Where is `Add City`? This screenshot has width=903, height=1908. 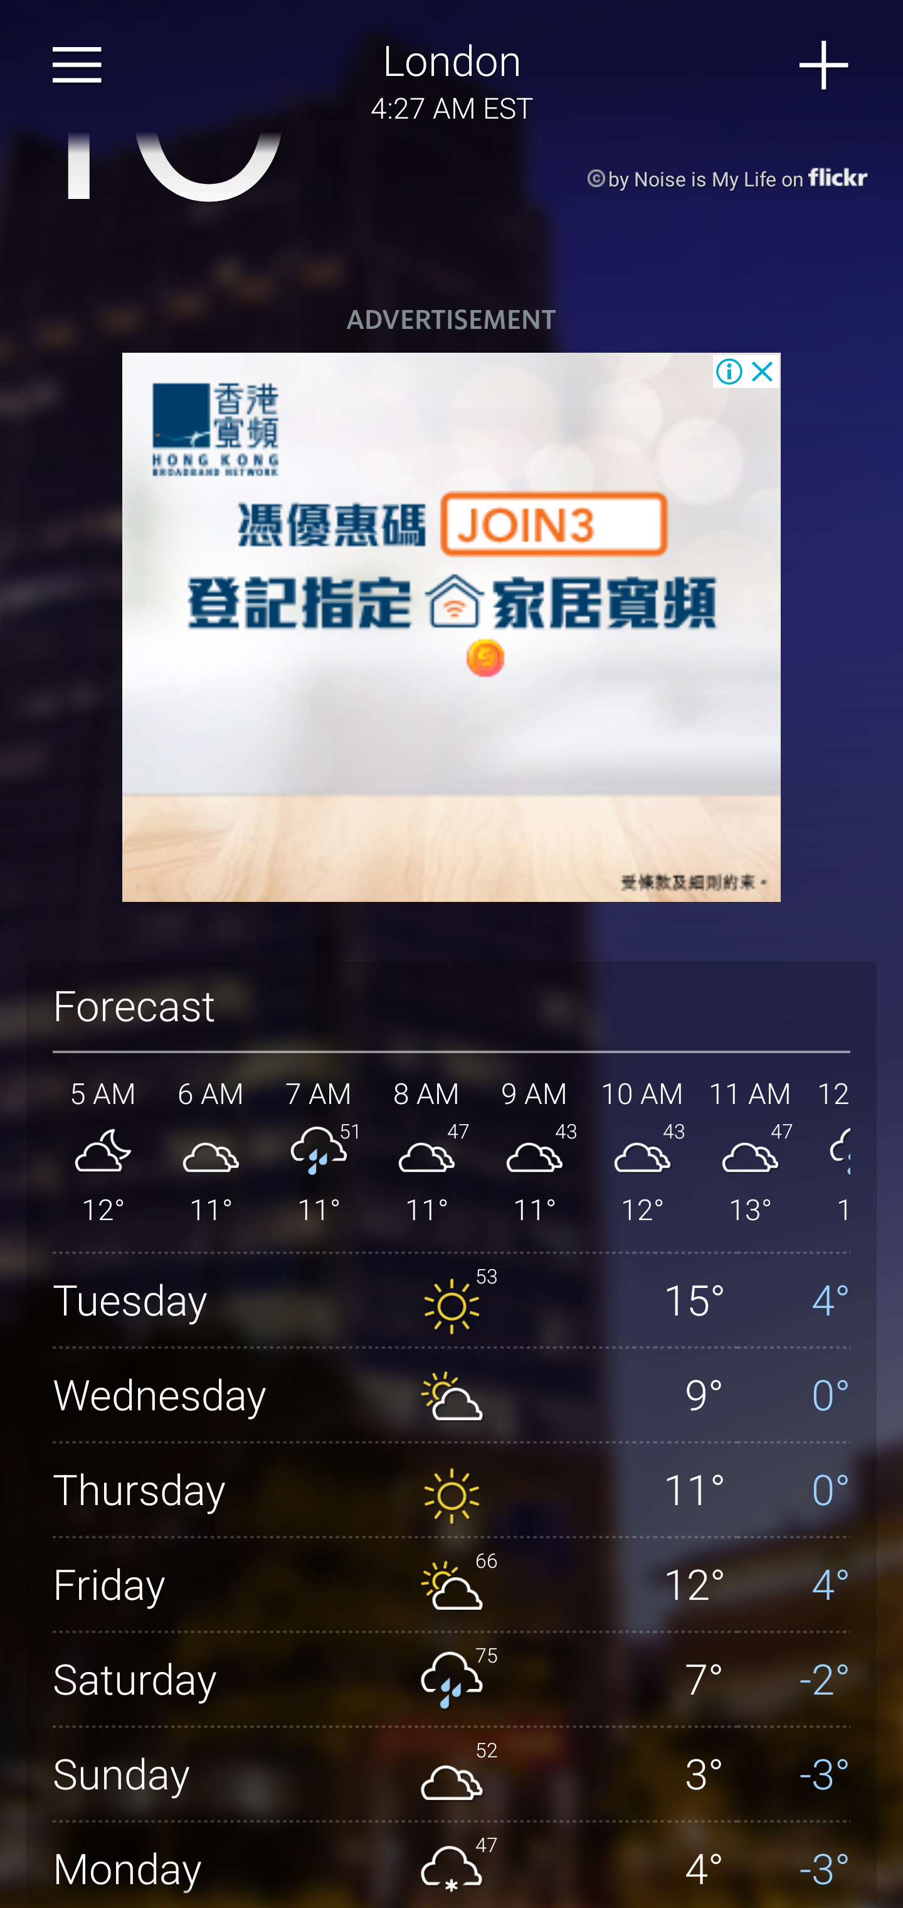 Add City is located at coordinates (825, 65).